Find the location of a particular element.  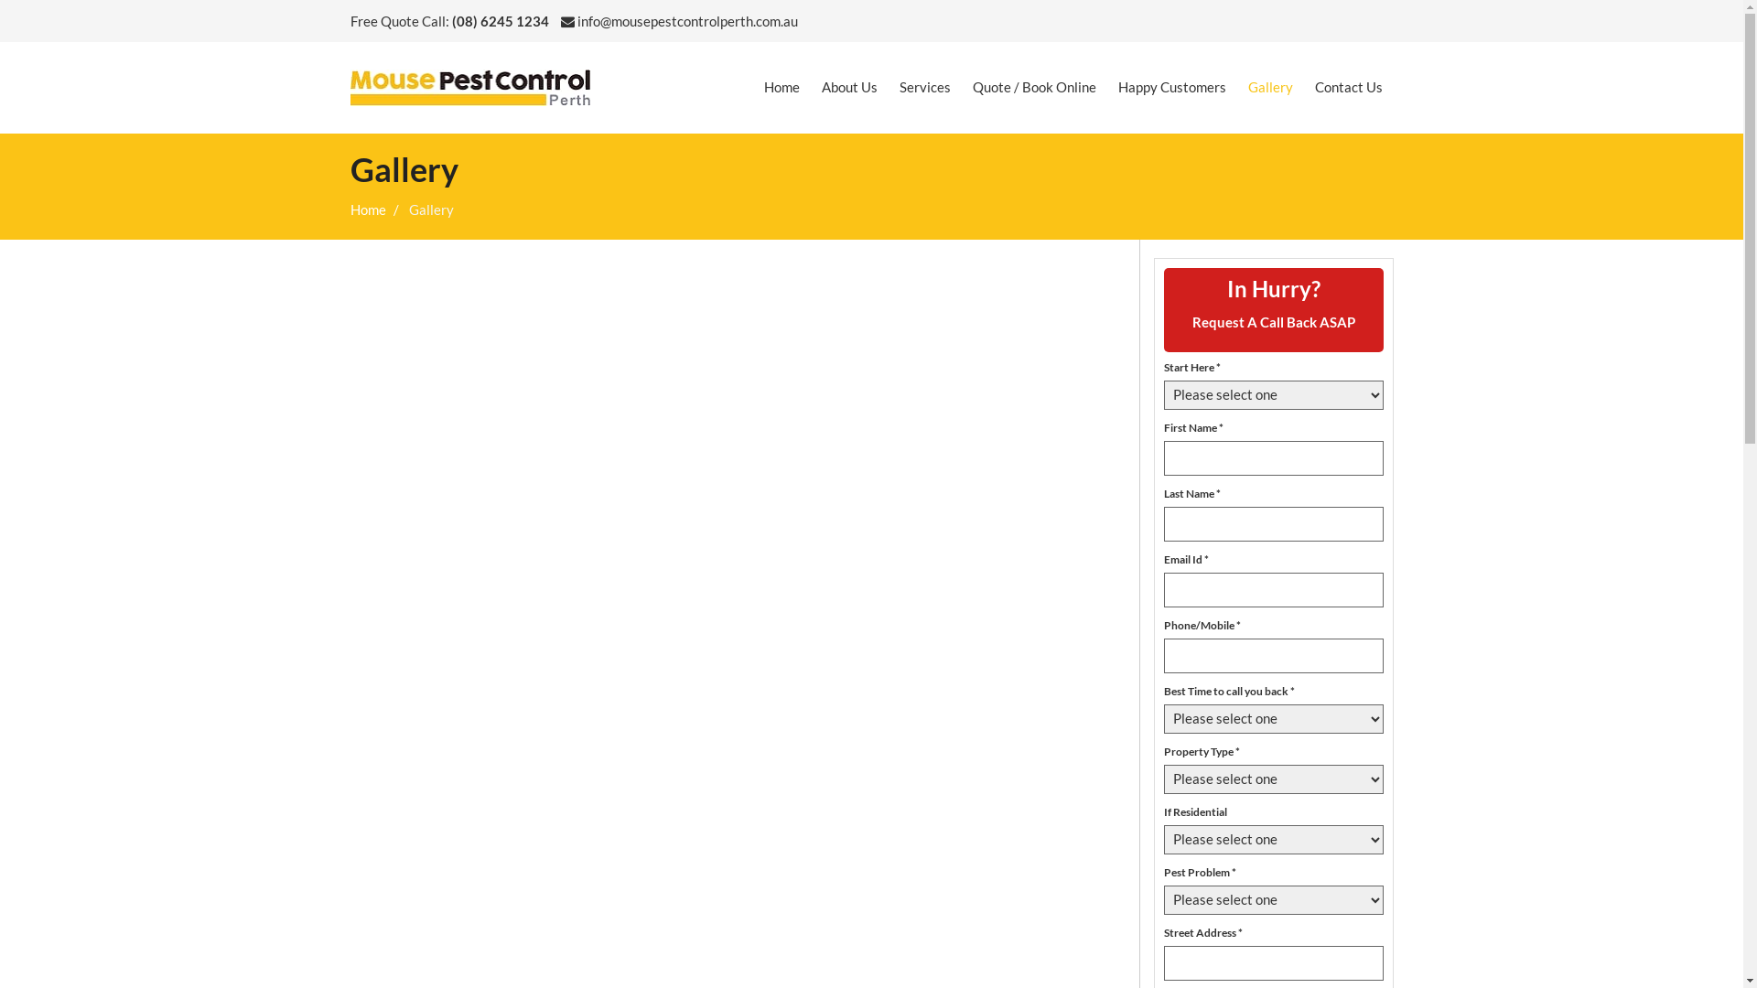

Contact Us is located at coordinates (1348, 88).